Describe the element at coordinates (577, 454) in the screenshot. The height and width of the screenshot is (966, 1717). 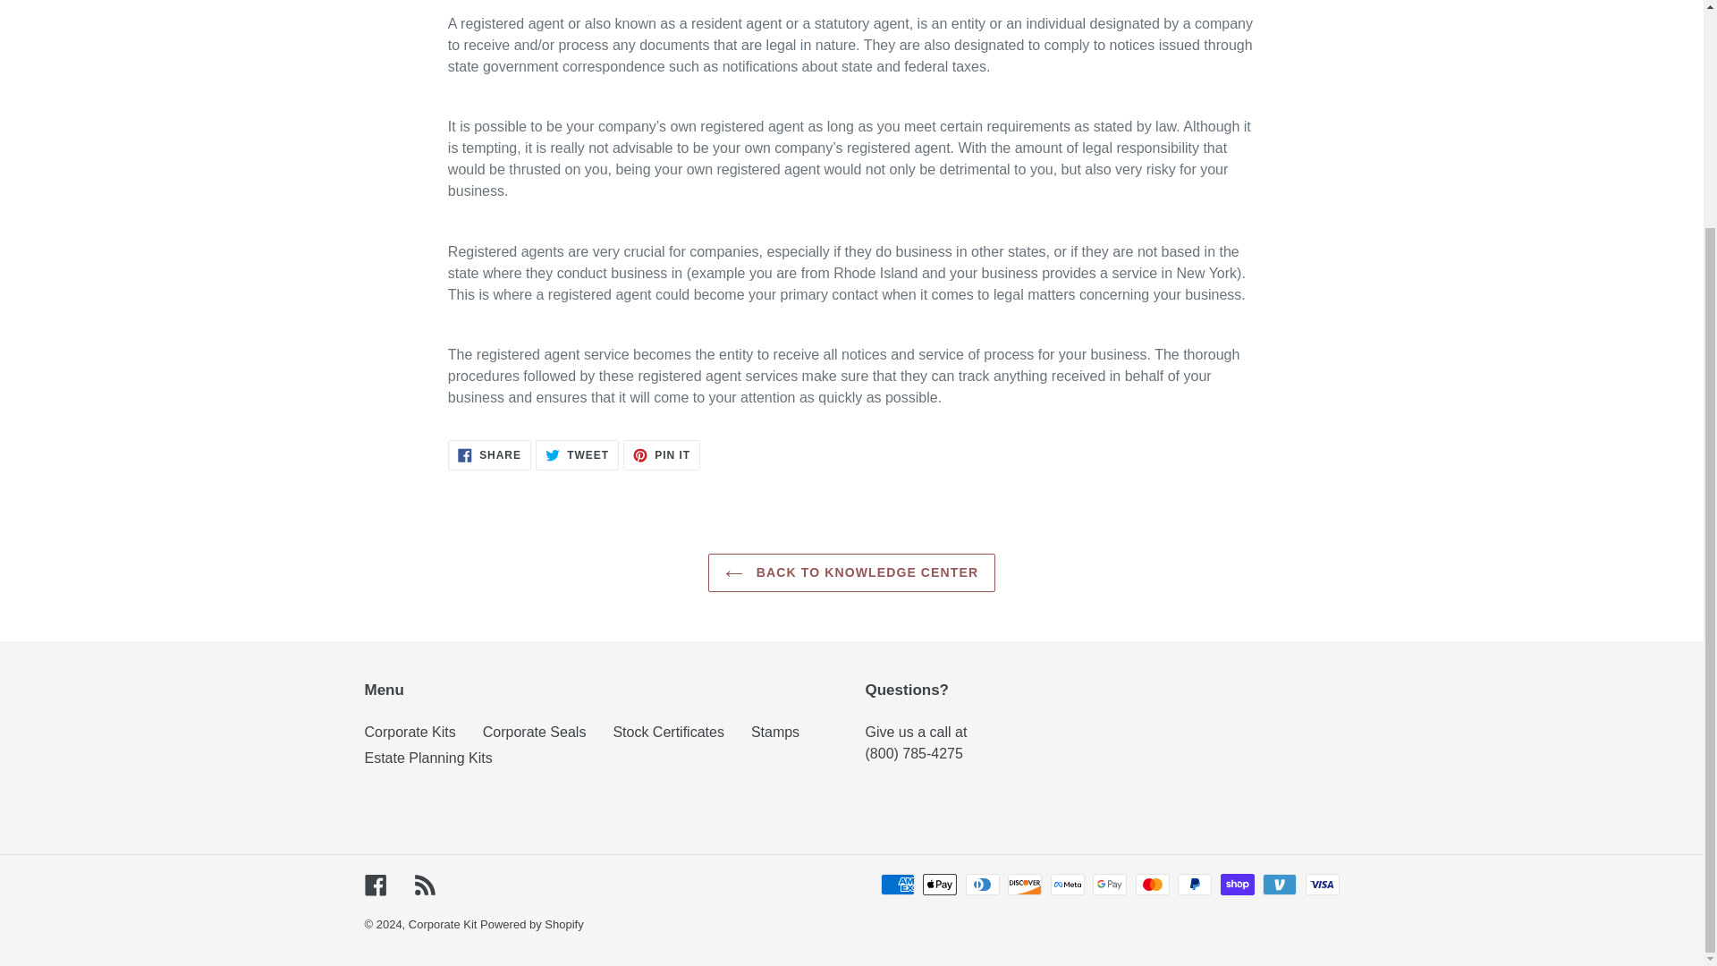
I see `Stamps` at that location.